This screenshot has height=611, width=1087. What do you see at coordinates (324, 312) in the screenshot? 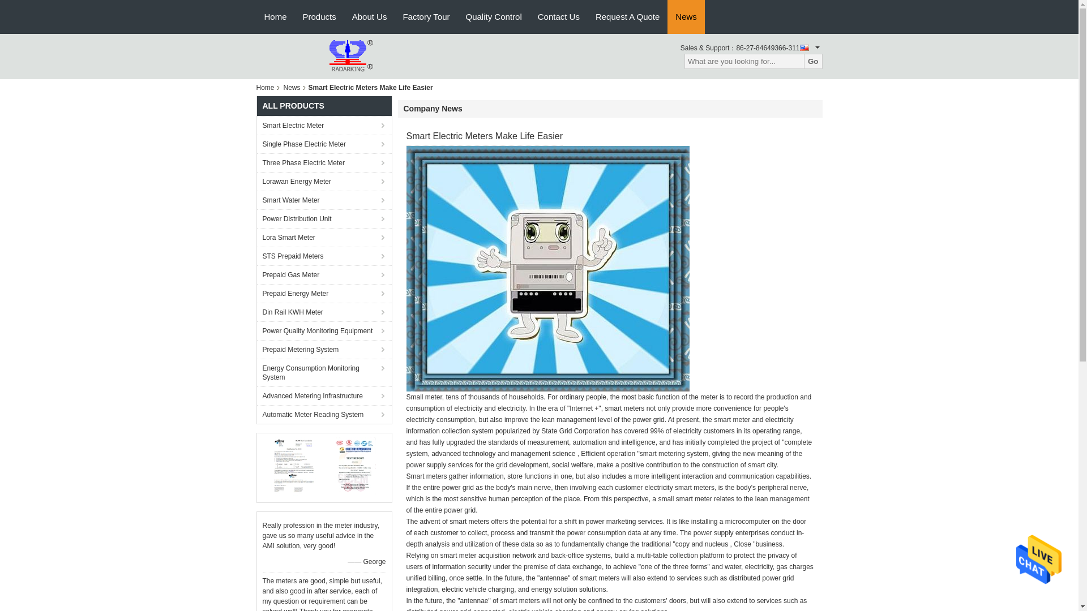
I see `Din Rail KWH Meter` at bounding box center [324, 312].